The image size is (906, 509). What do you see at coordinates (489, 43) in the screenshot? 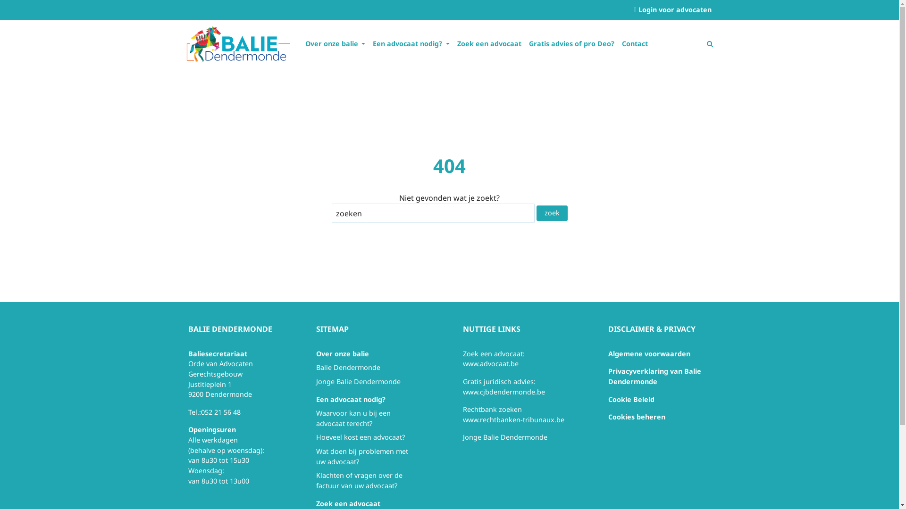
I see `Zoek een advocaat` at bounding box center [489, 43].